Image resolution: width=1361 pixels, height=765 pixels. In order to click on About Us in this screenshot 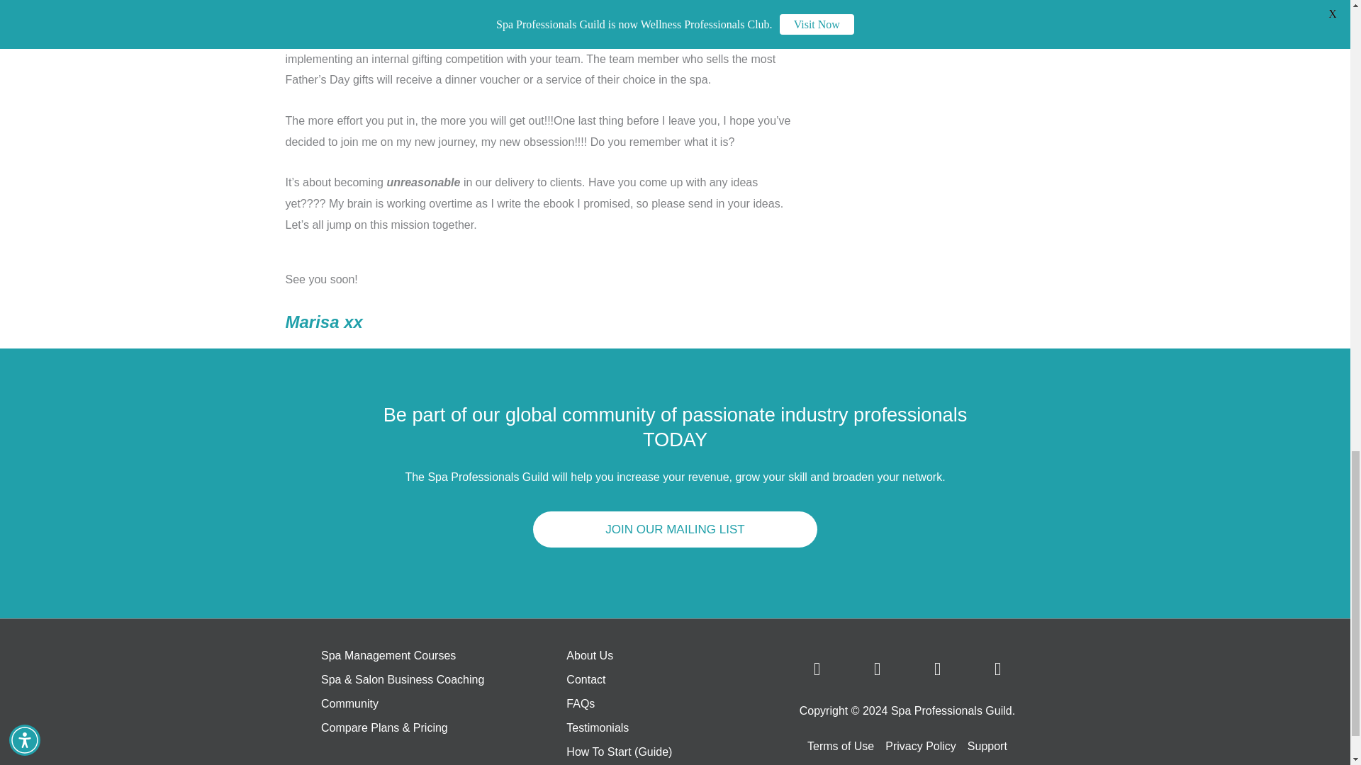, I will do `click(662, 656)`.